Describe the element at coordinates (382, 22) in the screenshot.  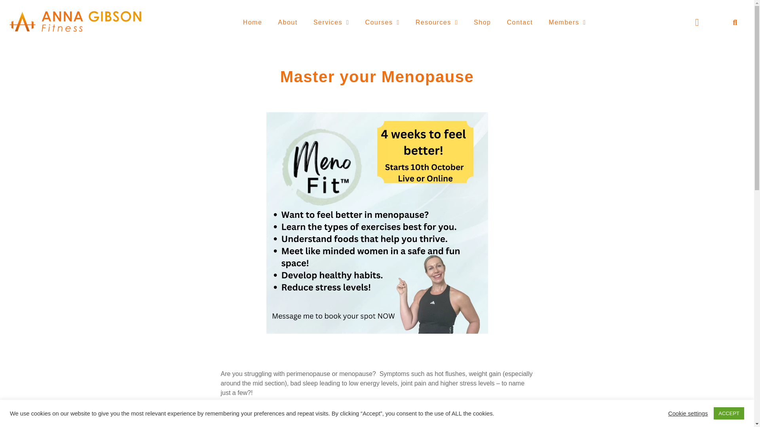
I see `Courses` at that location.